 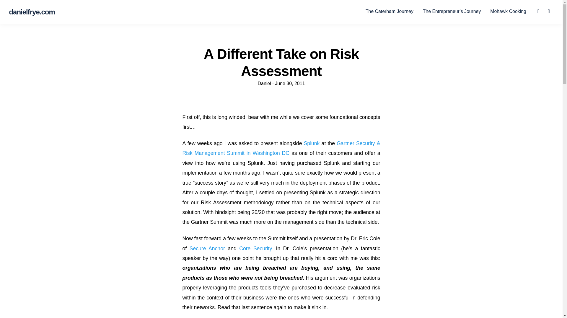 I want to click on danielfrye.com, so click(x=32, y=12).